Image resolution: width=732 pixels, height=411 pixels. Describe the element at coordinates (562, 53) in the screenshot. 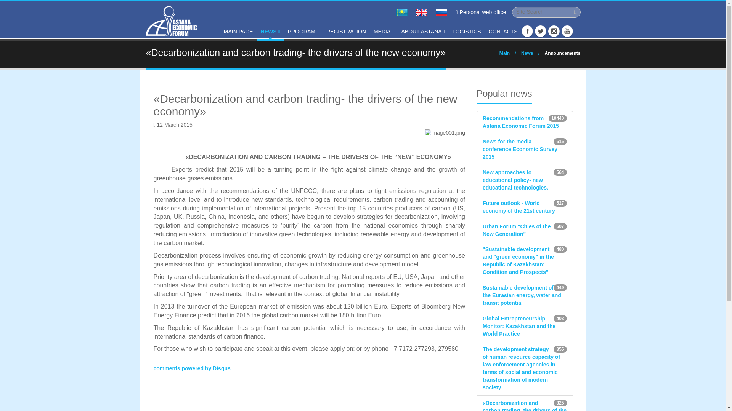

I see `Announcements` at that location.